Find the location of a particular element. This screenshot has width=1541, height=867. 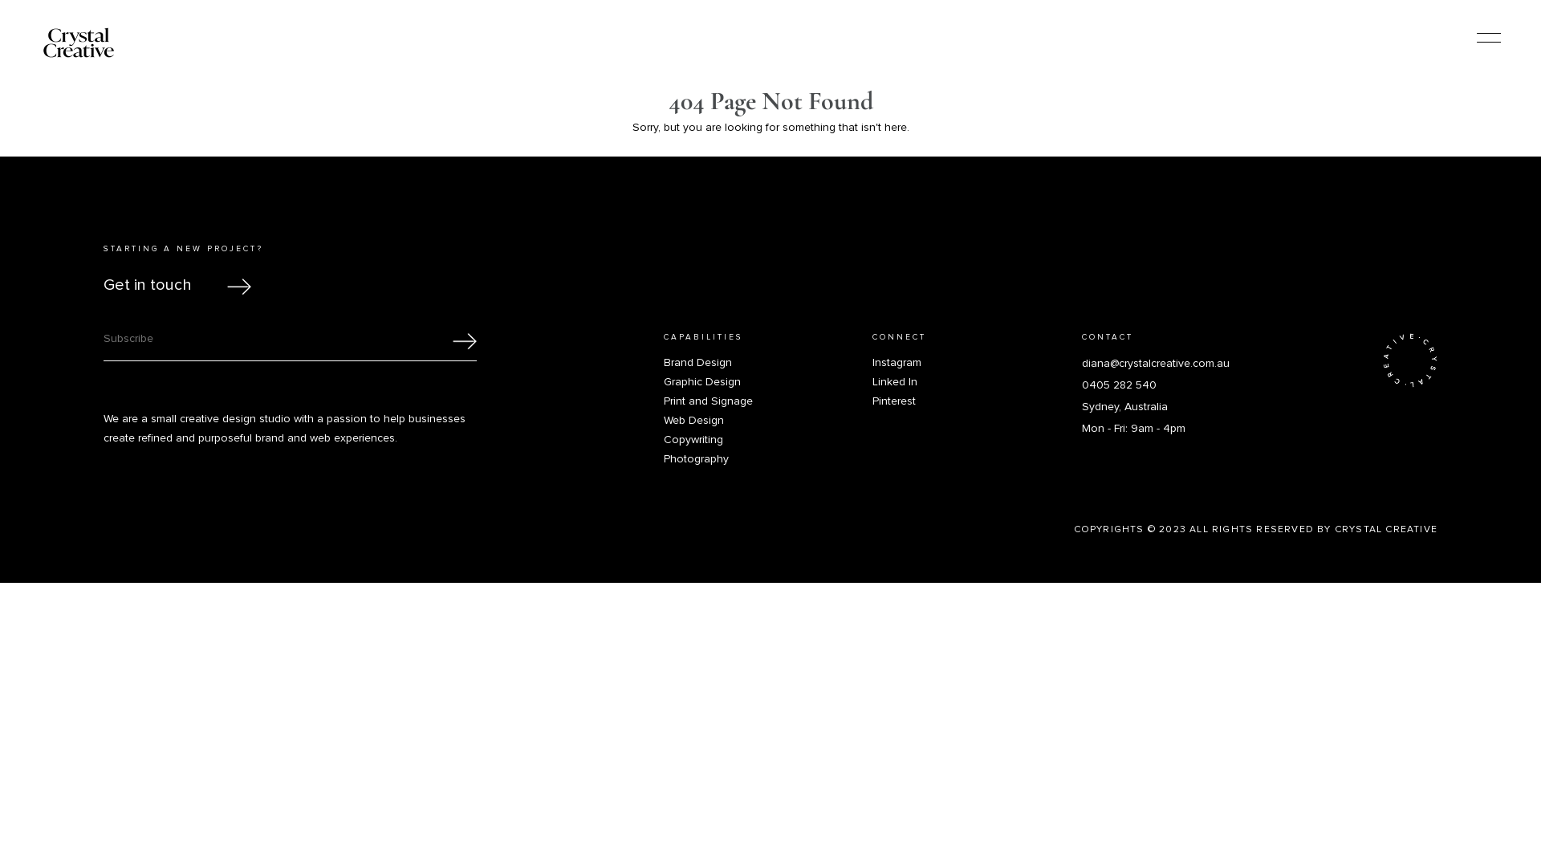

Photography is located at coordinates (768, 459).